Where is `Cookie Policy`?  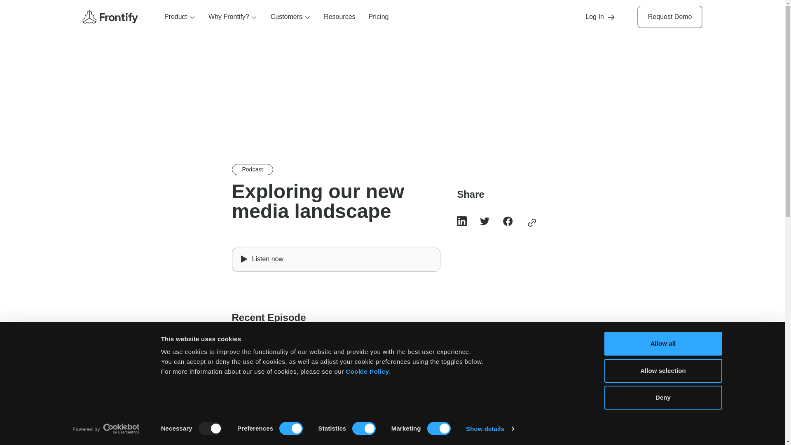 Cookie Policy is located at coordinates (367, 372).